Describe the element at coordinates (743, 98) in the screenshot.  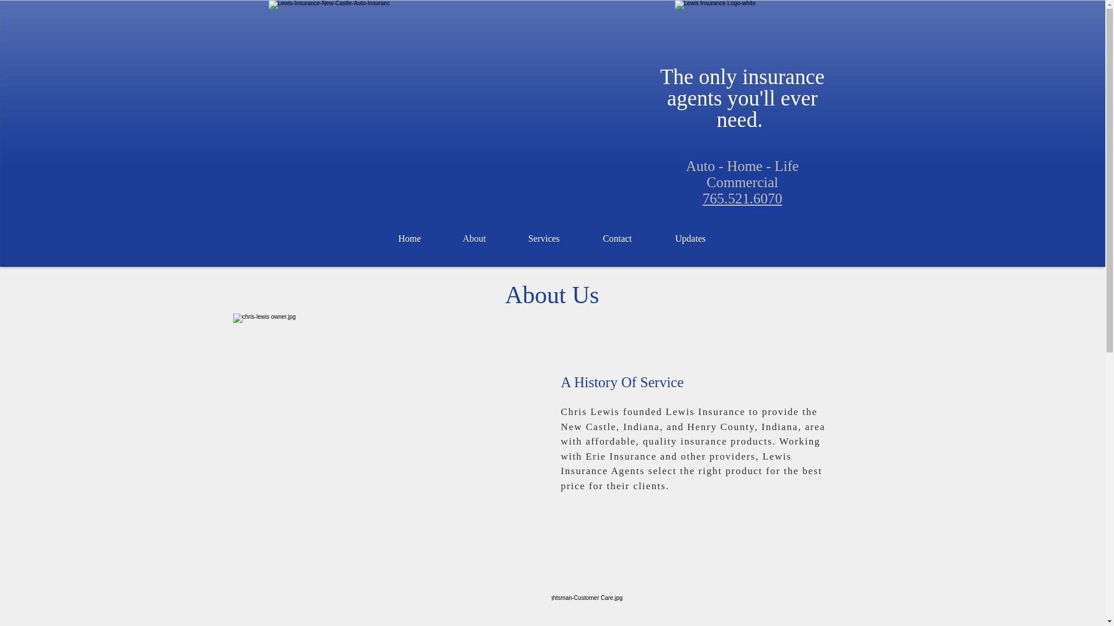
I see `The only insurance agents you'll ever need. ` at that location.